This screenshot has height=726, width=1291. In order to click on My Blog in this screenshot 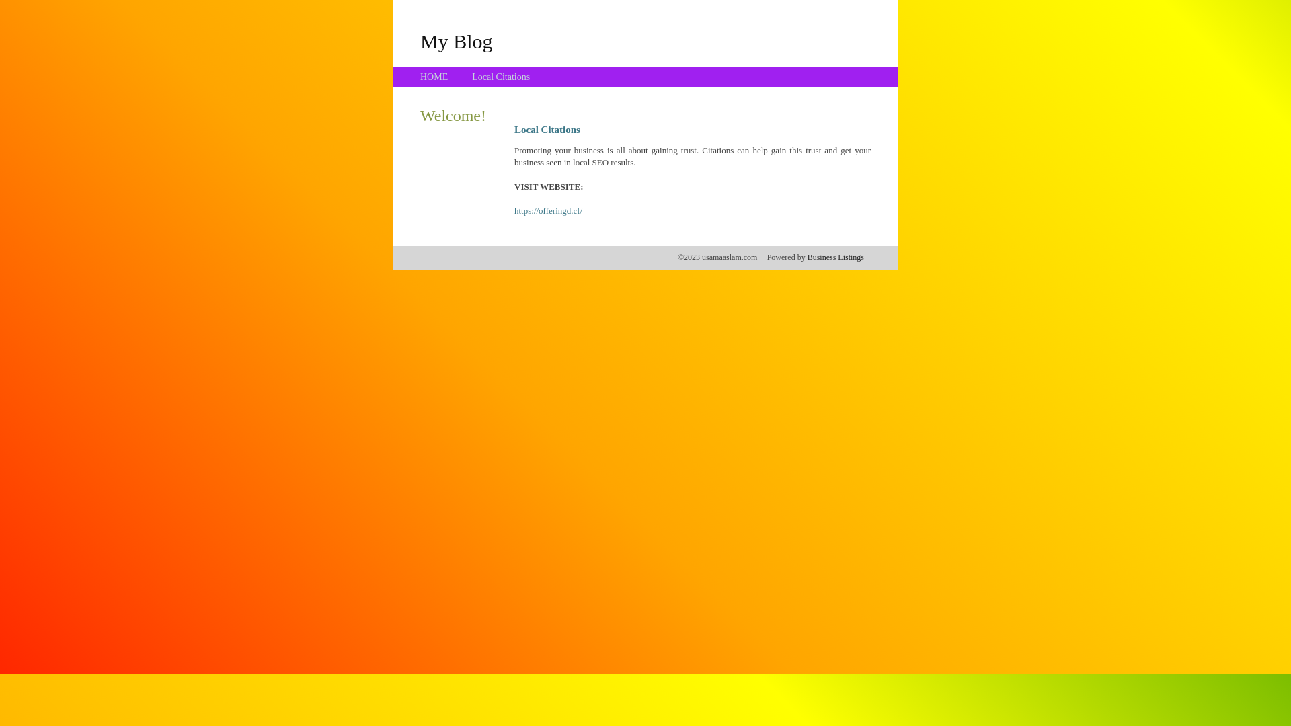, I will do `click(457, 41)`.